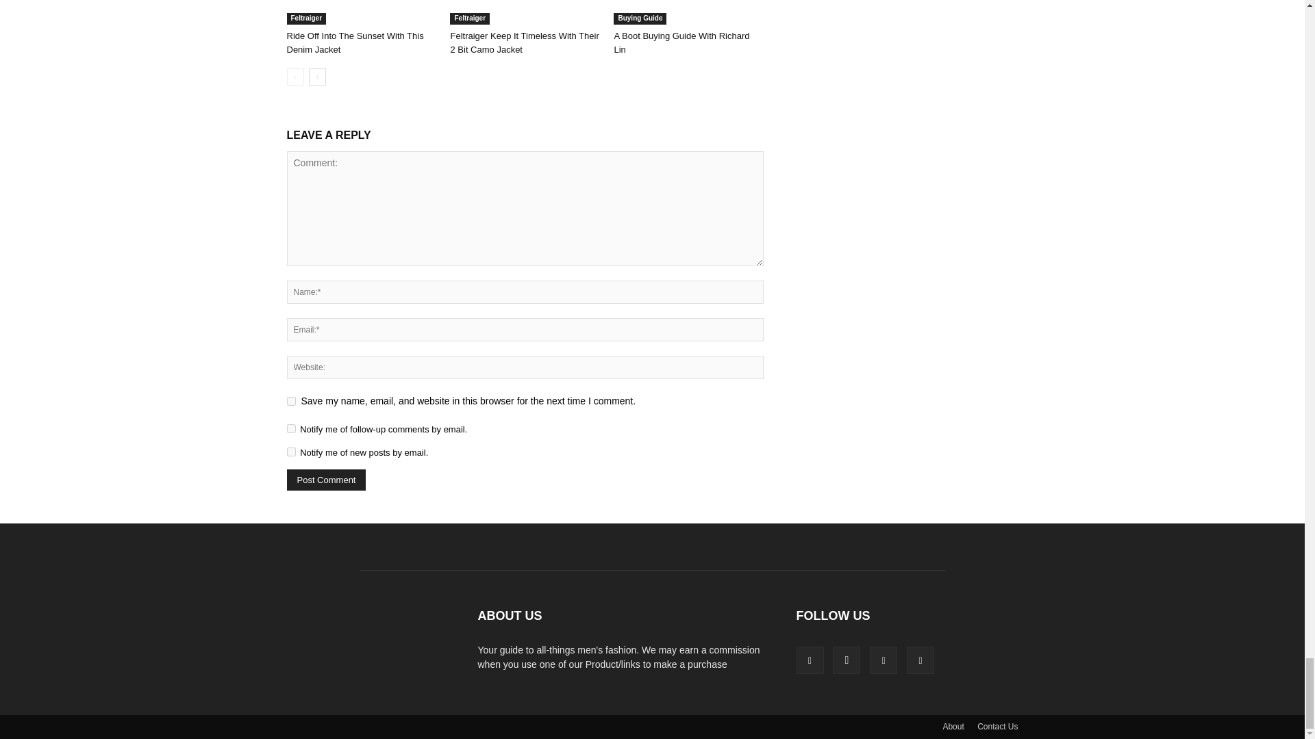  I want to click on Post Comment, so click(326, 480).